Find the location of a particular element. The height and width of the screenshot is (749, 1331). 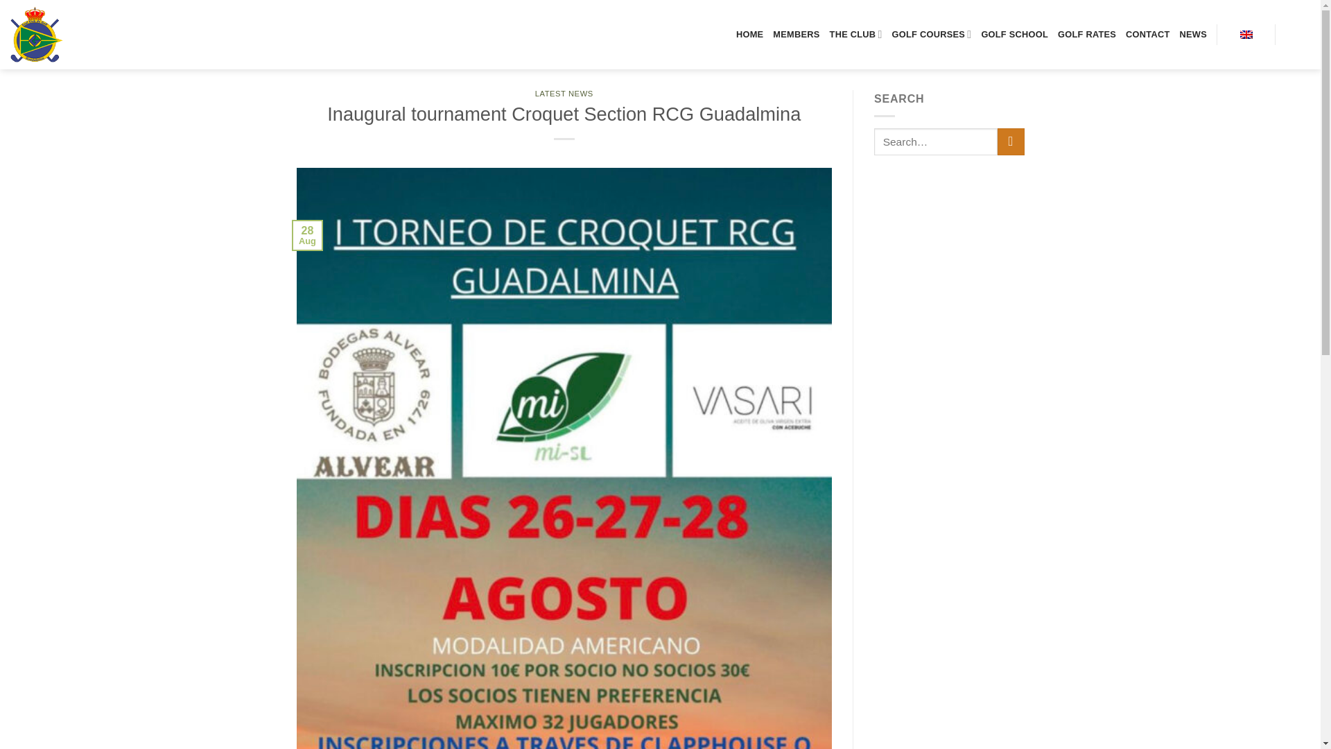

Real Club de Golf Guadalmina is located at coordinates (71, 34).